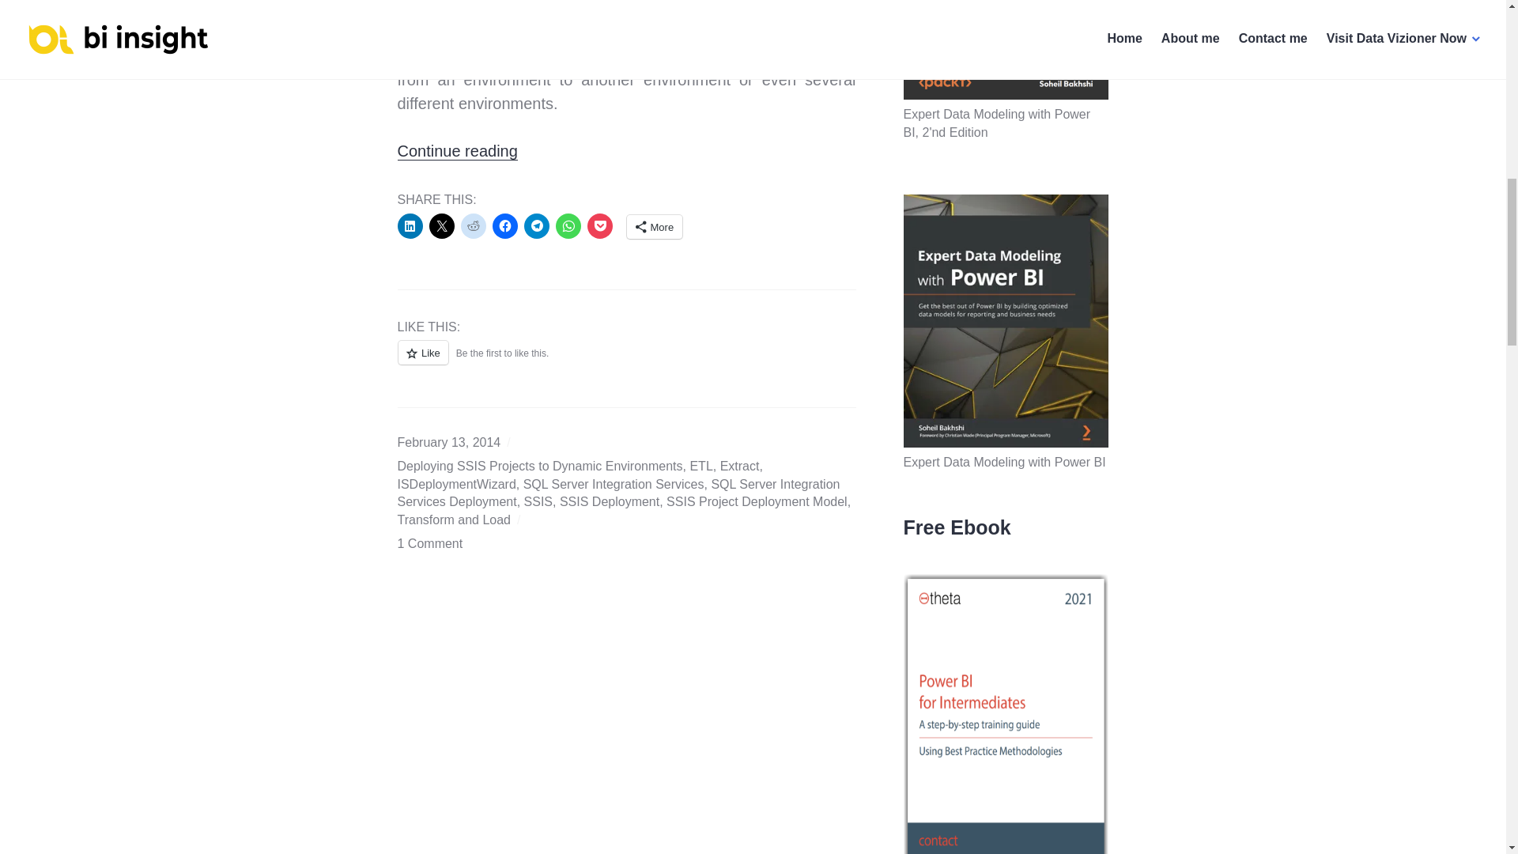 The image size is (1518, 854). What do you see at coordinates (539, 467) in the screenshot?
I see `Deploying SSIS Projects to Dynamic Environments` at bounding box center [539, 467].